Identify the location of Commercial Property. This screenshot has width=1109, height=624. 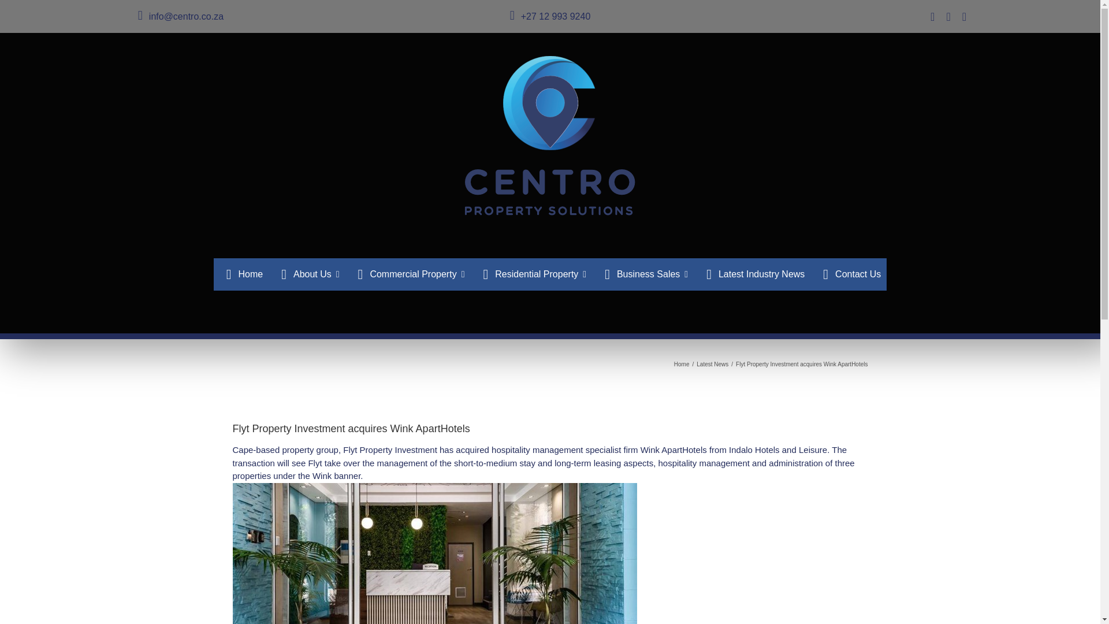
(408, 274).